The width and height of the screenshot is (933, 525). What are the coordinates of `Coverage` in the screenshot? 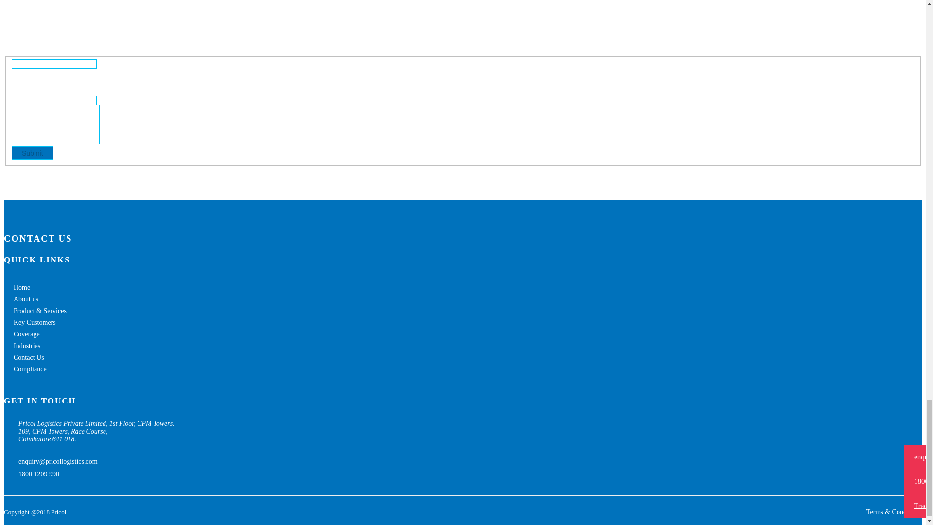 It's located at (27, 334).